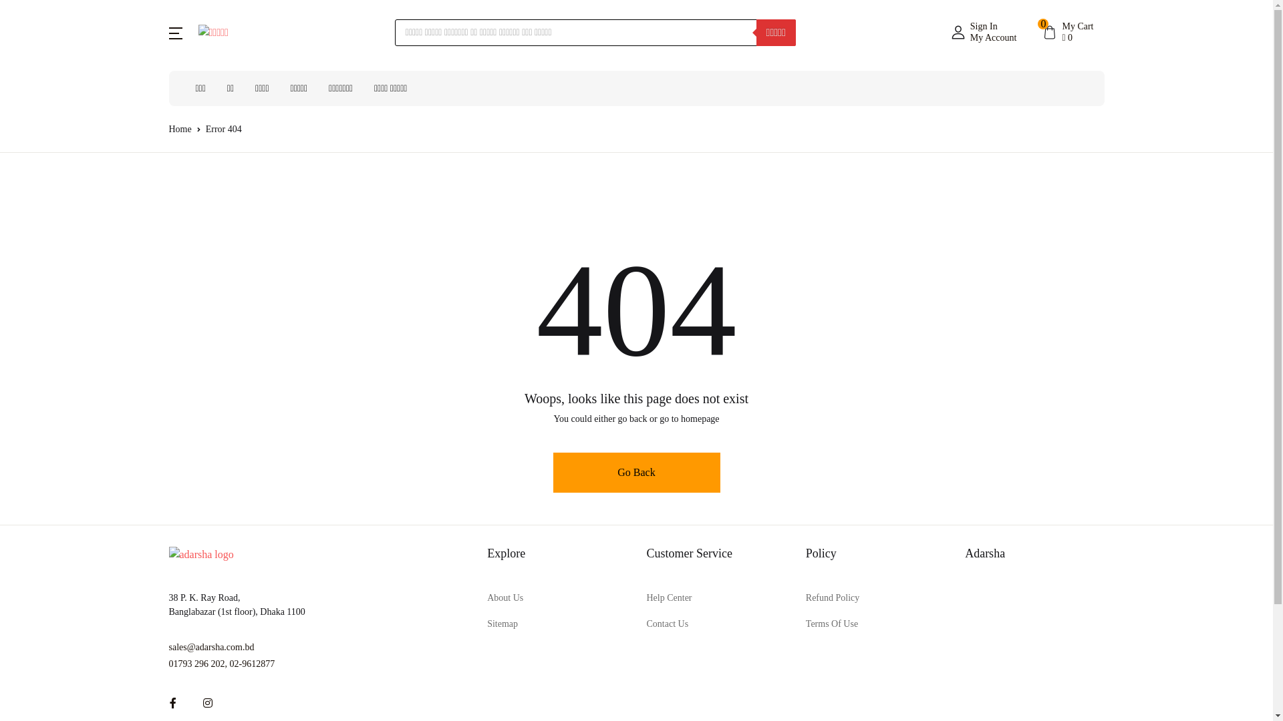  I want to click on Terms Of Use, so click(832, 624).